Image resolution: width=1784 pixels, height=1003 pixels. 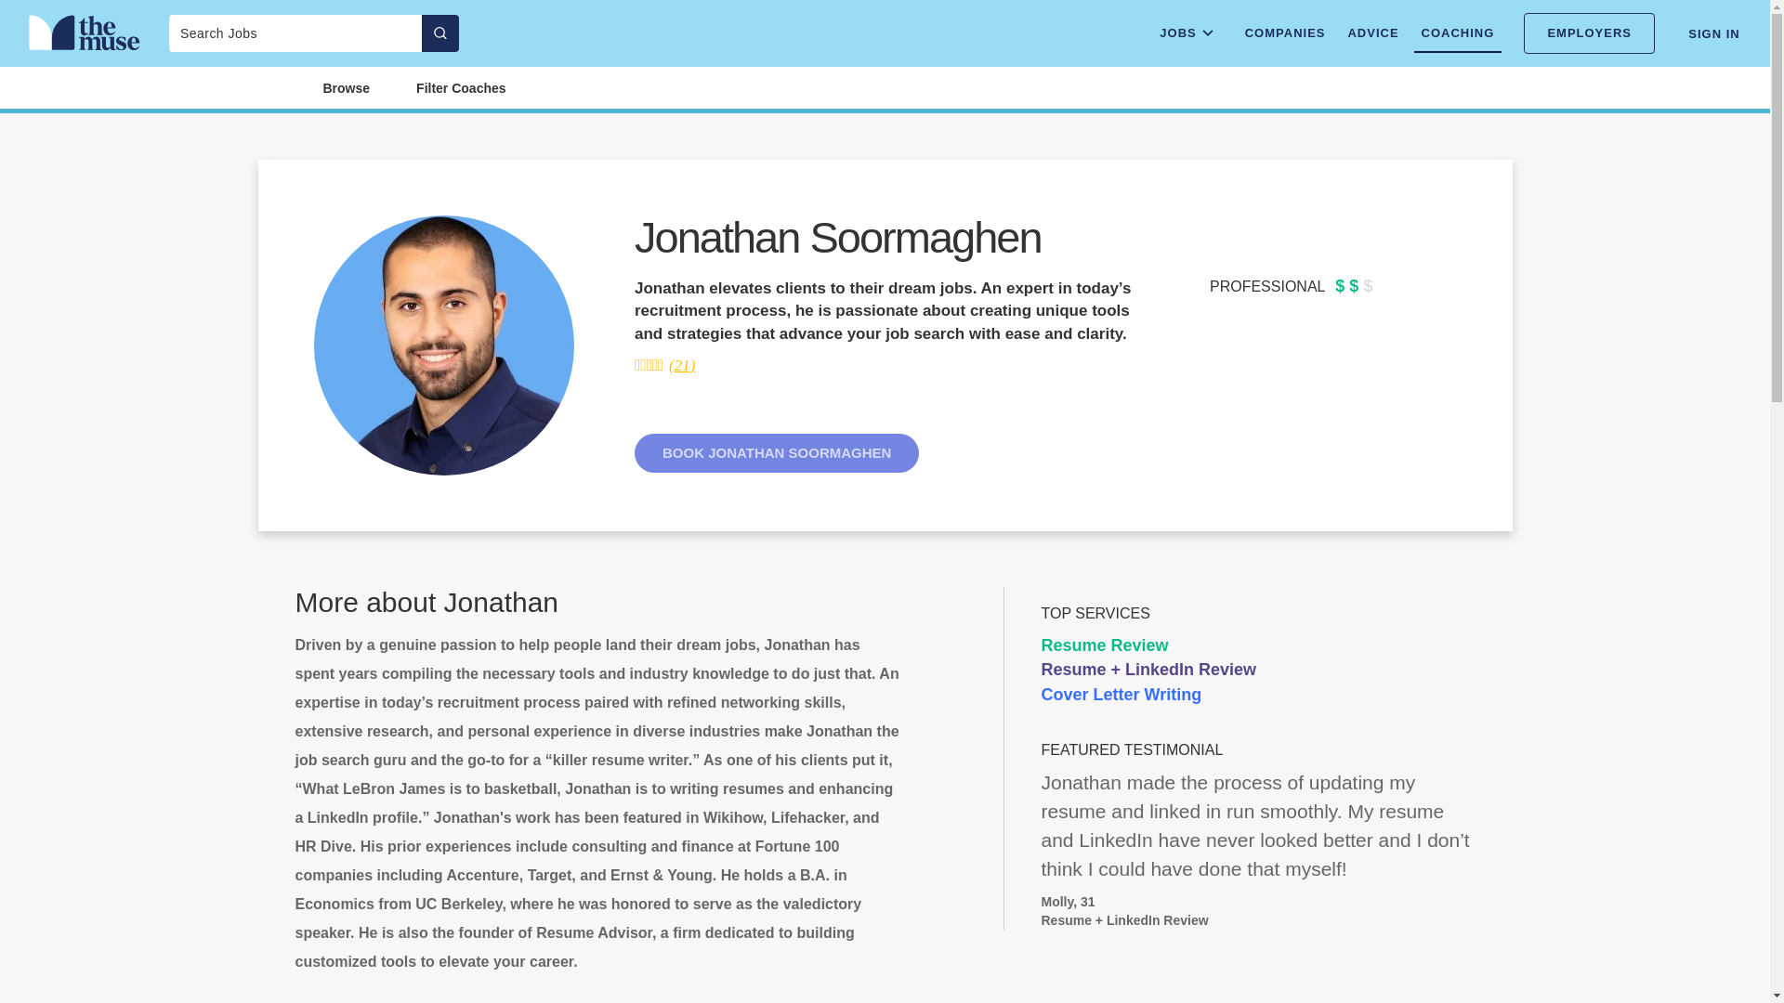 What do you see at coordinates (1589, 33) in the screenshot?
I see `EMPLOYERS` at bounding box center [1589, 33].